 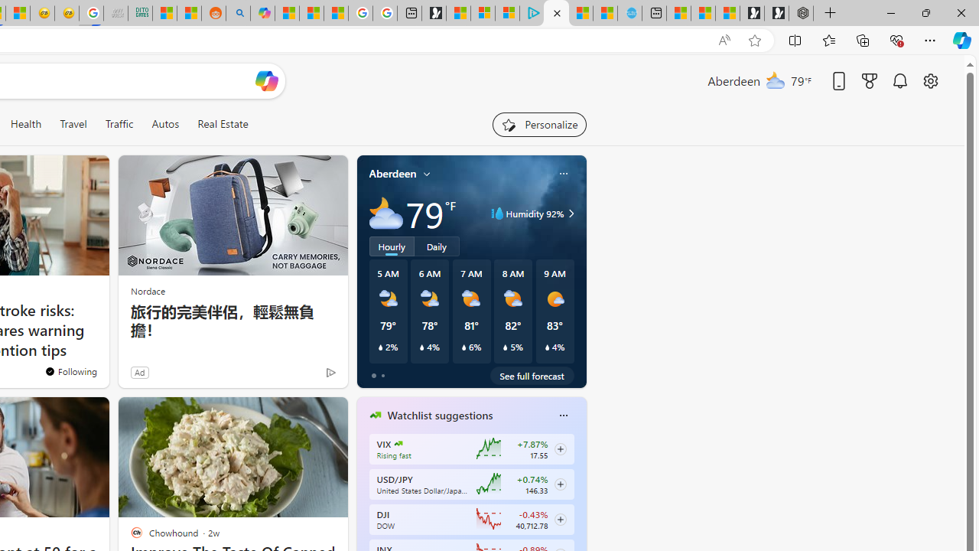 I want to click on next, so click(x=578, y=513).